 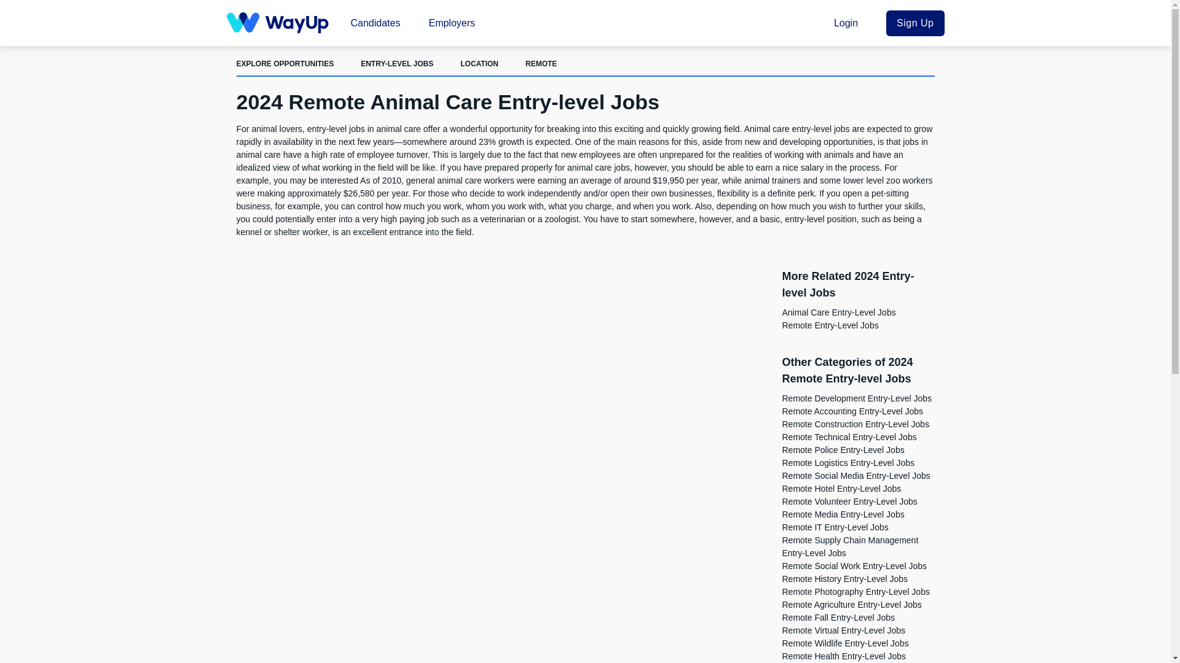 I want to click on Remote IT Entry-Level Jobs, so click(x=835, y=527).